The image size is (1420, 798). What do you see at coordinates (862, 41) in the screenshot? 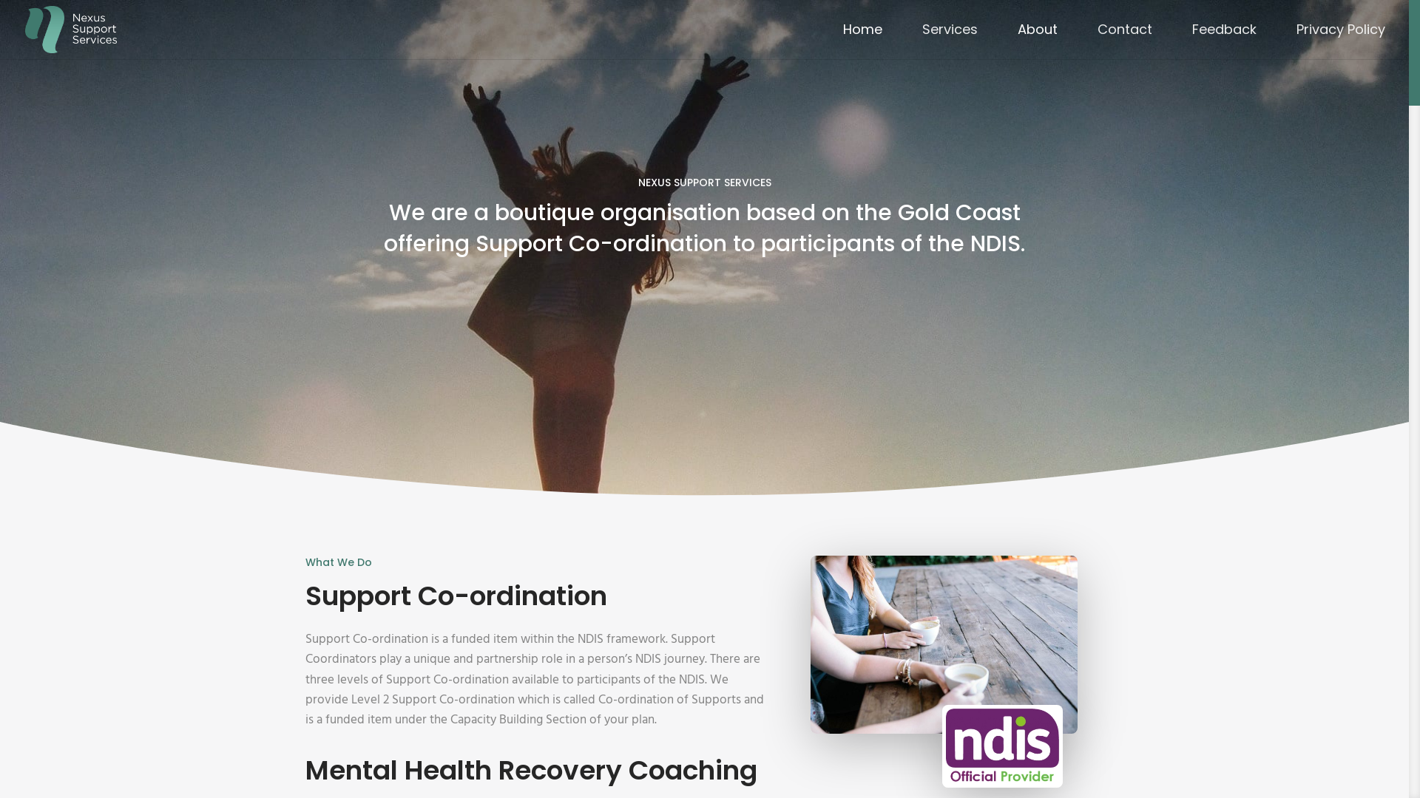
I see `Home` at bounding box center [862, 41].